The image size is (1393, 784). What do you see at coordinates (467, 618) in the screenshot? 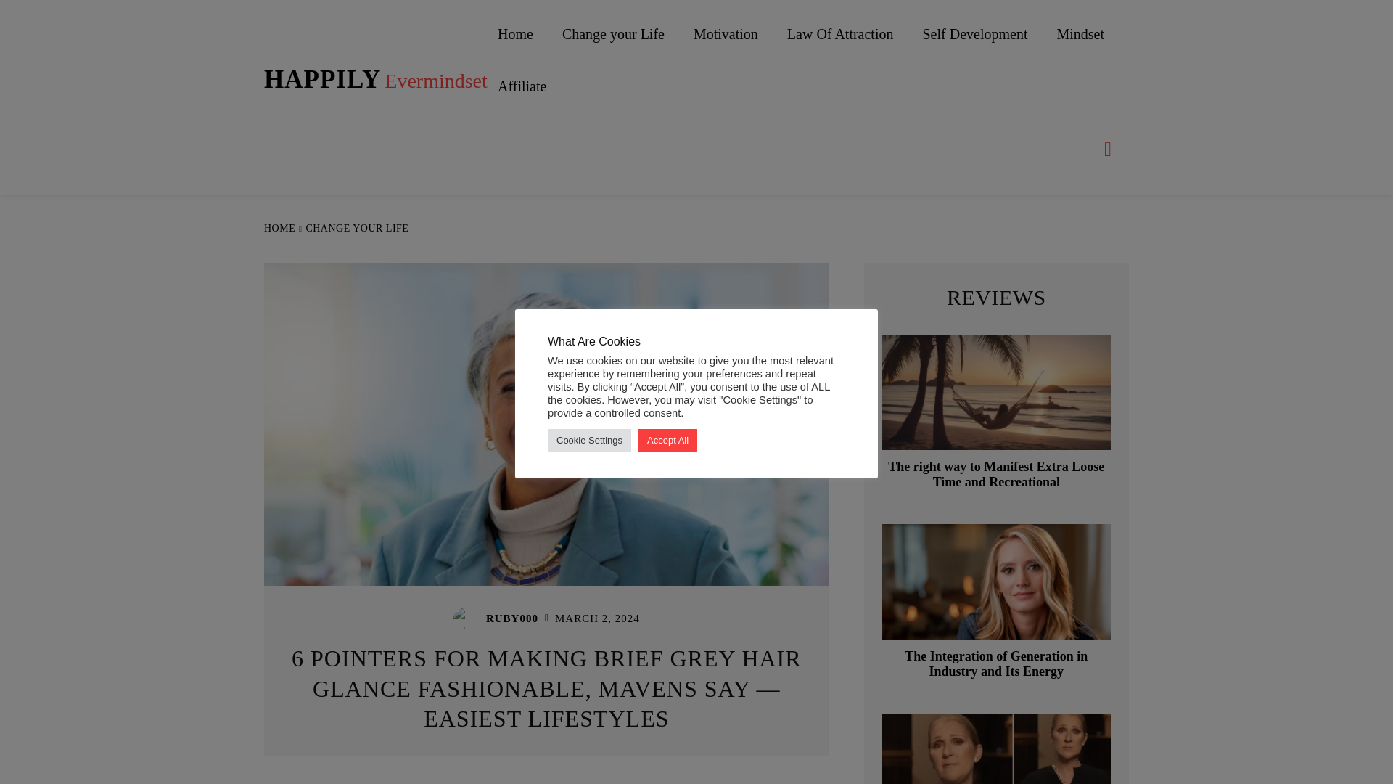
I see `smiling-mature-woman-short-gray-hair.jpg` at bounding box center [467, 618].